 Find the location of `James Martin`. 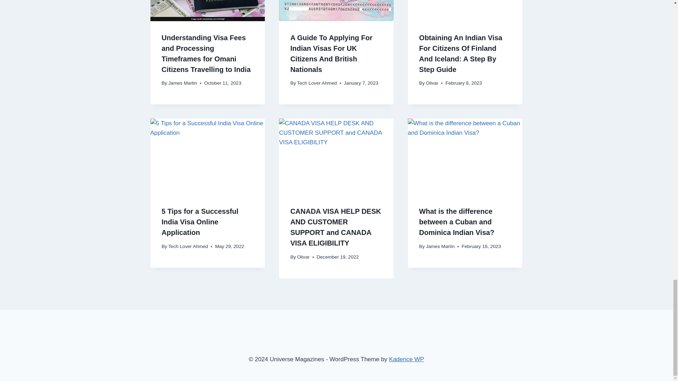

James Martin is located at coordinates (183, 83).